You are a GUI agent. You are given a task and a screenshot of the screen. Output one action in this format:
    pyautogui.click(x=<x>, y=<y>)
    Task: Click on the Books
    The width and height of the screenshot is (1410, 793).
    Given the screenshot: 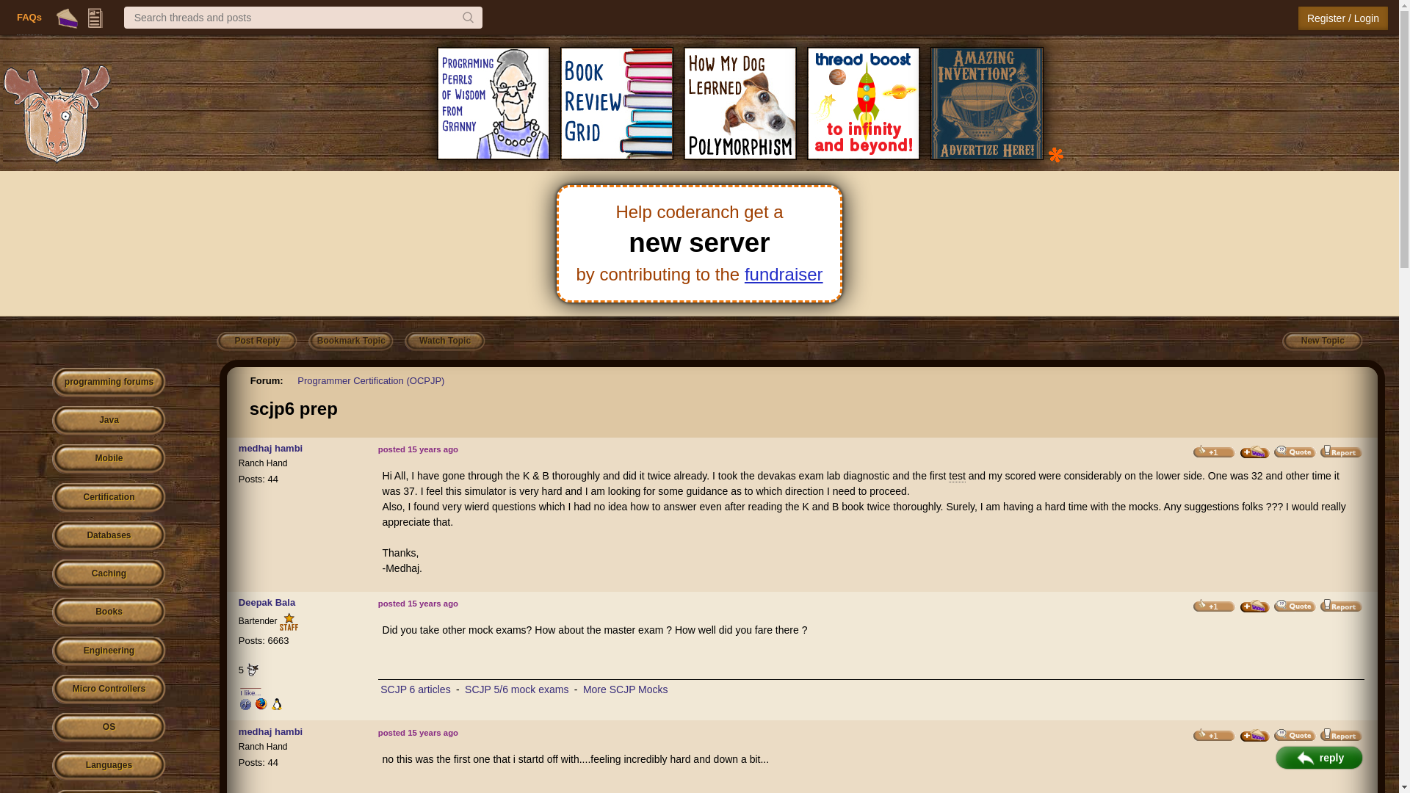 What is the action you would take?
    pyautogui.click(x=109, y=612)
    